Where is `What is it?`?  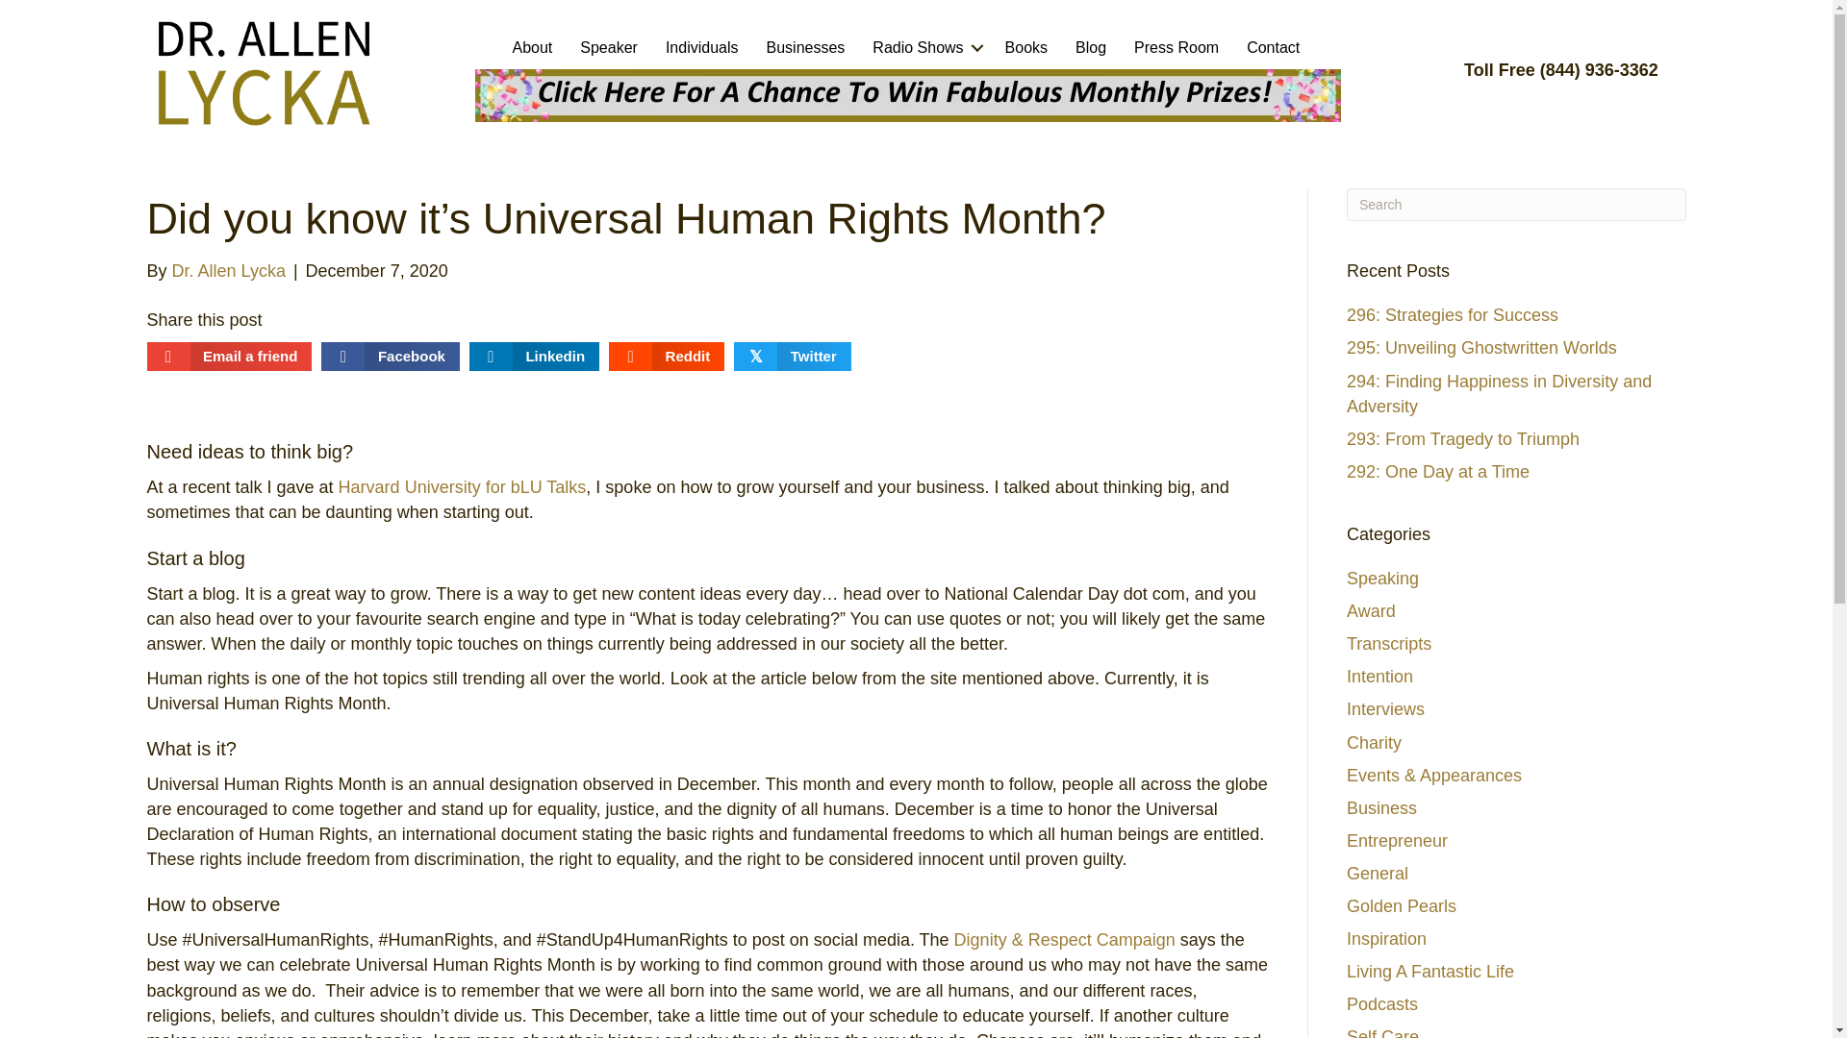
What is it? is located at coordinates (190, 748).